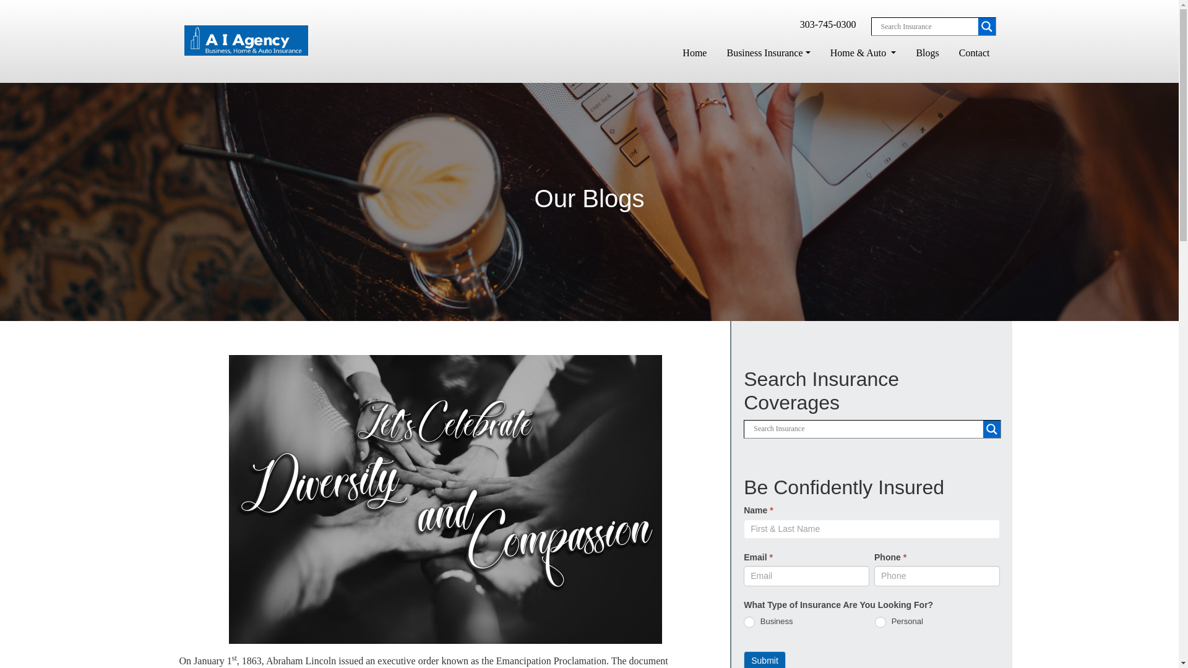  What do you see at coordinates (880, 622) in the screenshot?
I see `Personal` at bounding box center [880, 622].